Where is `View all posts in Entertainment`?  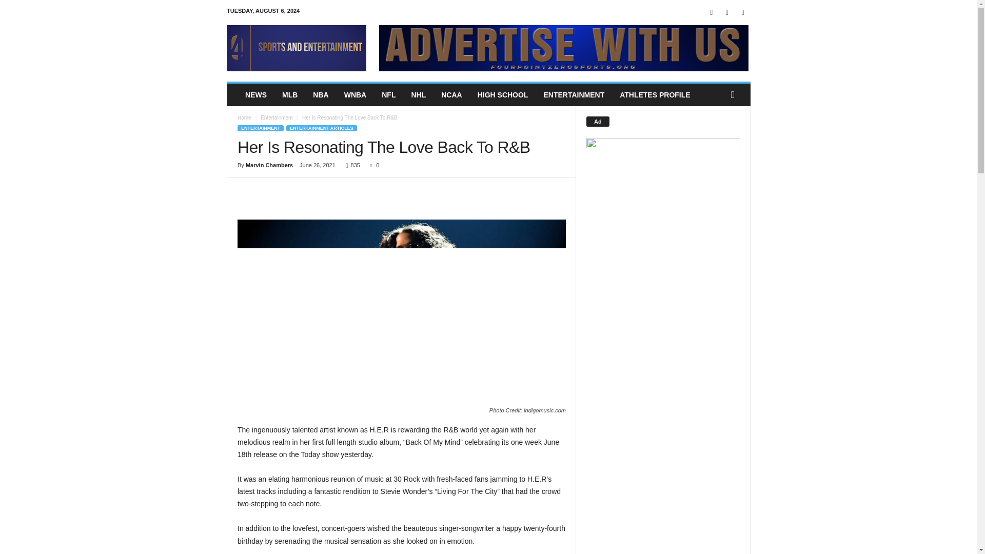 View all posts in Entertainment is located at coordinates (277, 117).